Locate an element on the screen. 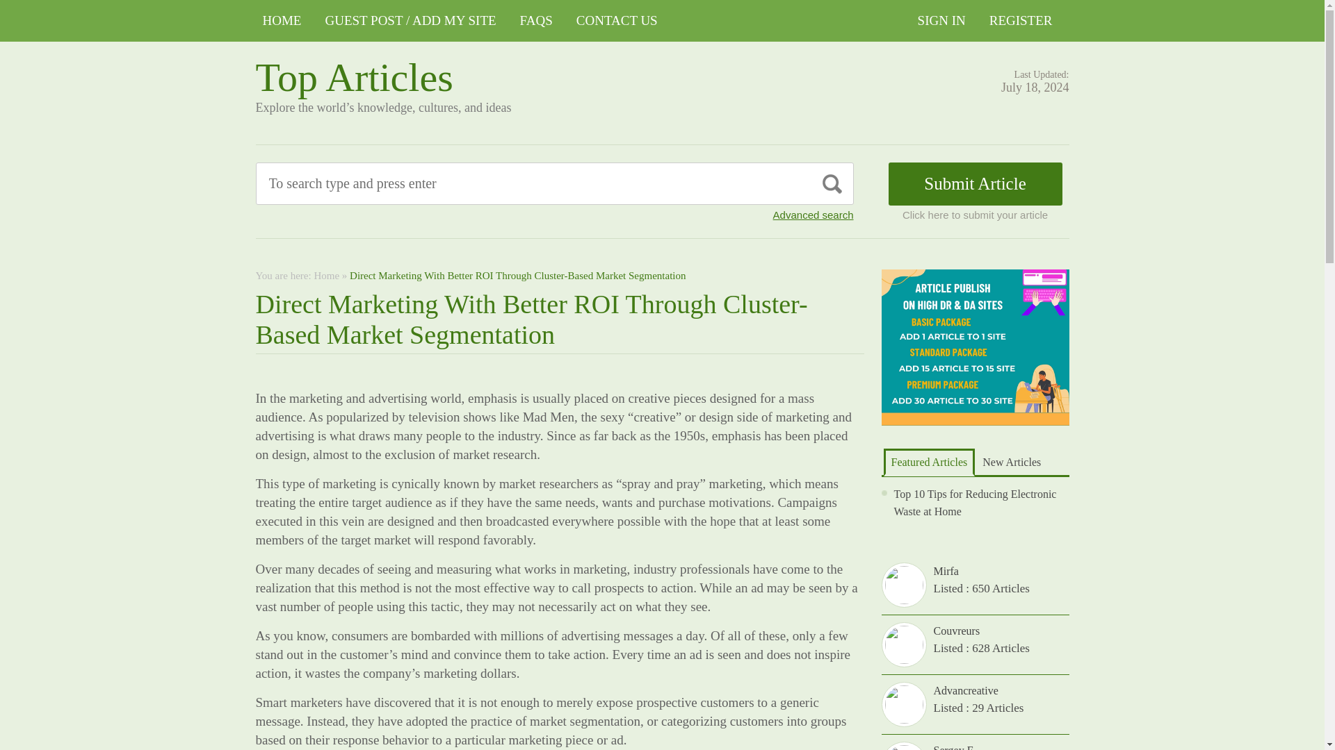 This screenshot has width=1335, height=750. SIGN IN is located at coordinates (941, 21).